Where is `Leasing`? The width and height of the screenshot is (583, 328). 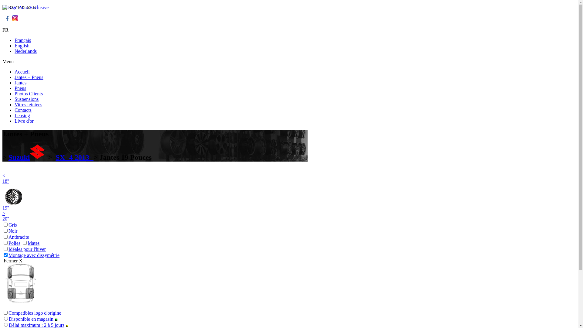
Leasing is located at coordinates (22, 115).